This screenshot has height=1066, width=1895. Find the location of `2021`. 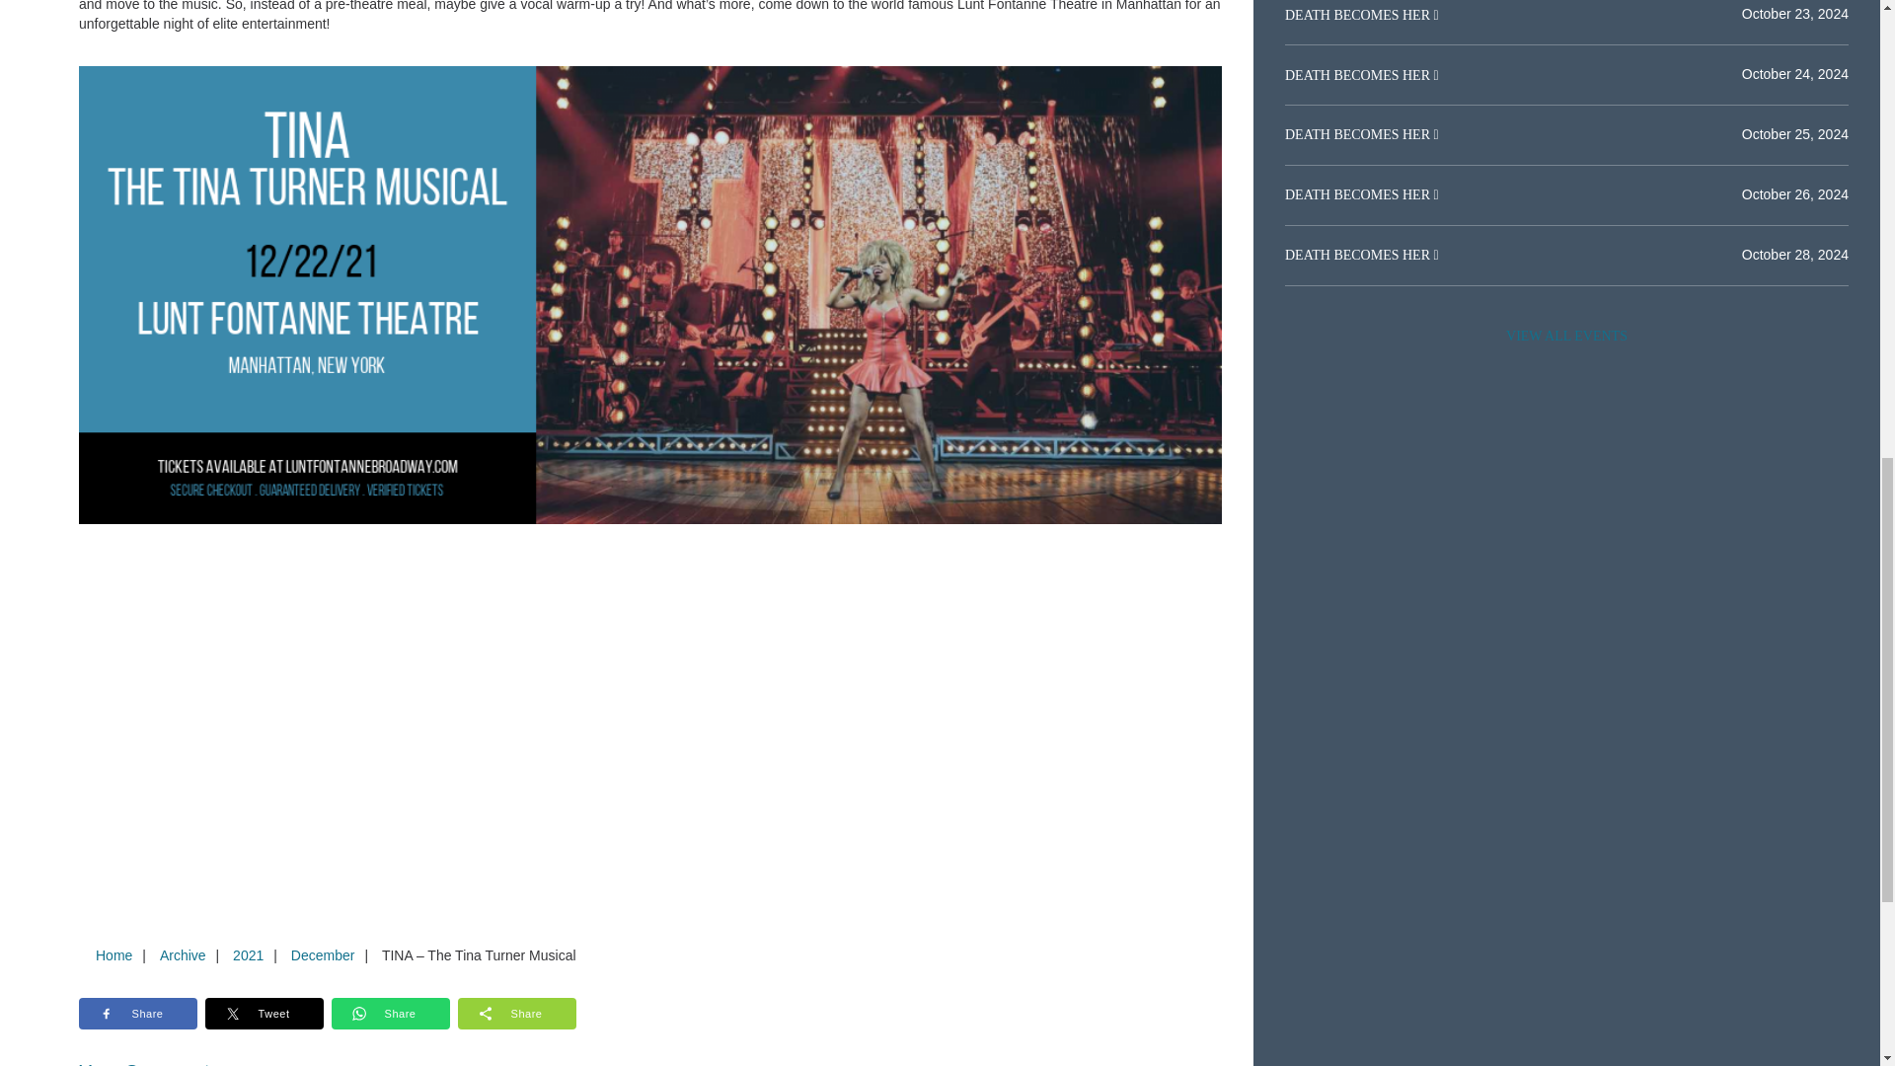

2021 is located at coordinates (248, 955).